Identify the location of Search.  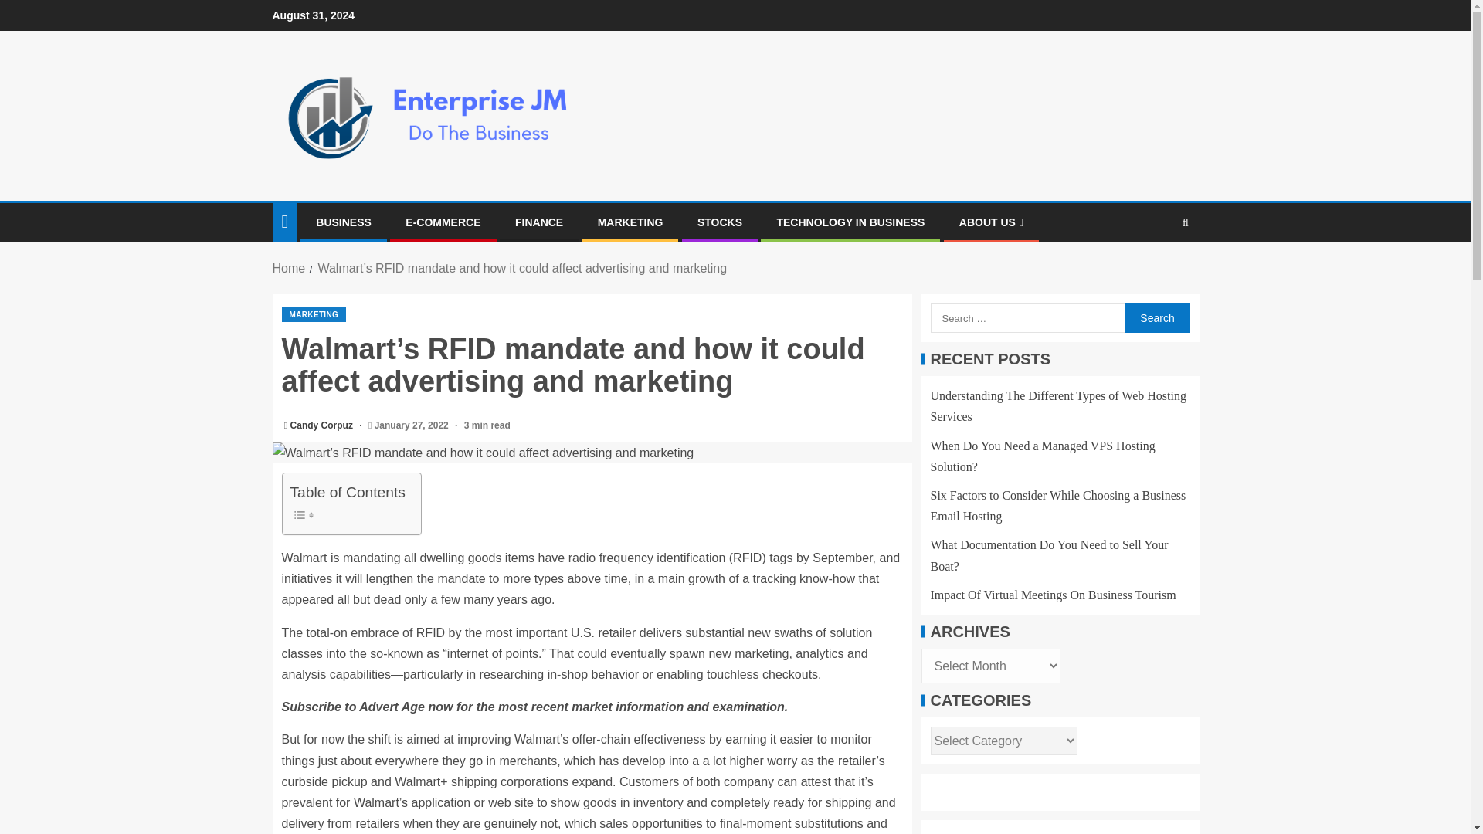
(1156, 318).